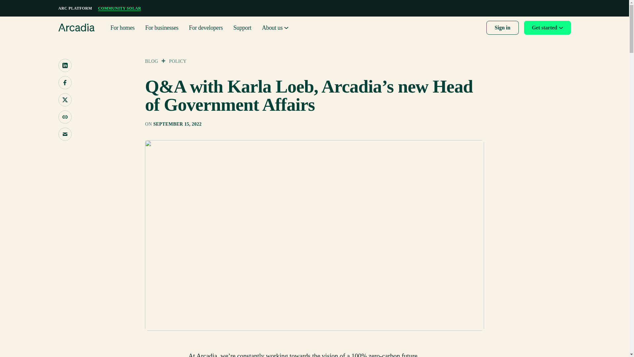 This screenshot has width=634, height=357. What do you see at coordinates (122, 28) in the screenshot?
I see `For homes` at bounding box center [122, 28].